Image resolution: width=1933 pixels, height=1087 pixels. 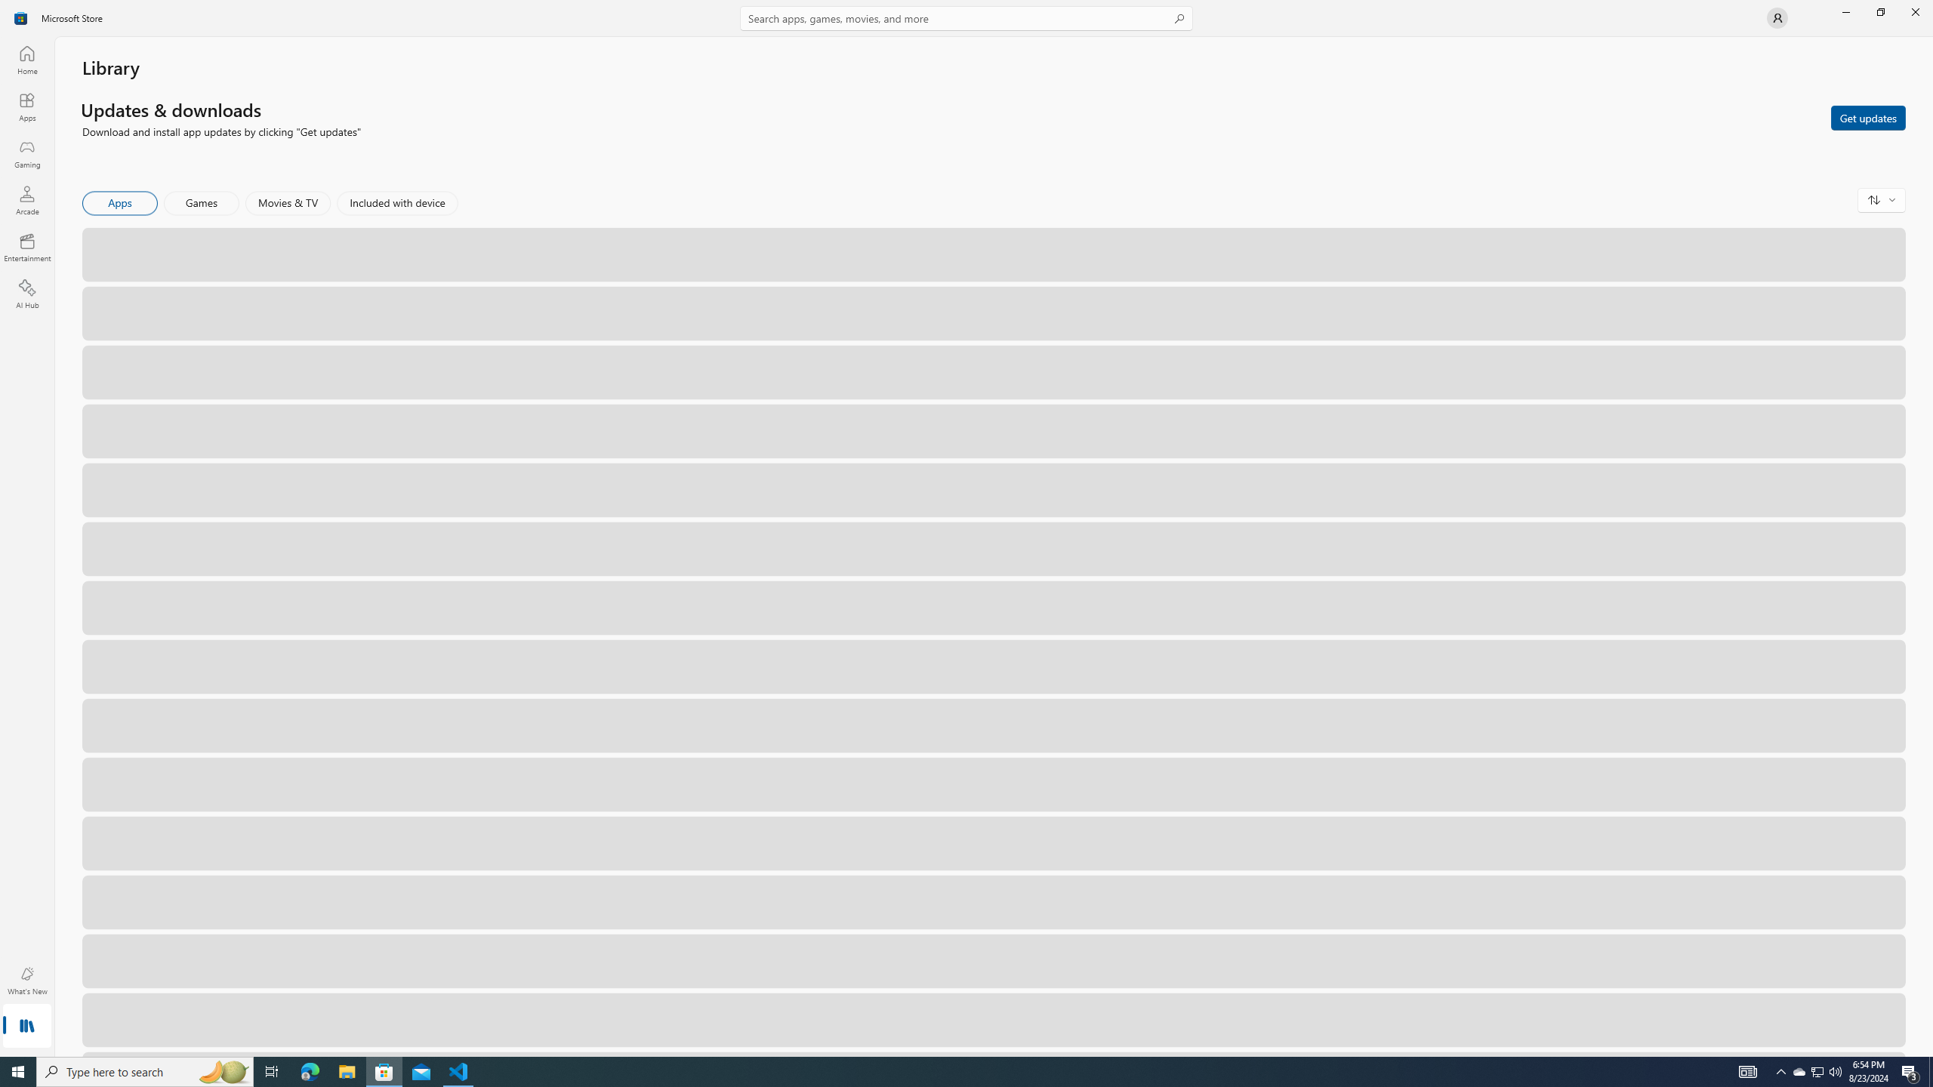 What do you see at coordinates (288, 203) in the screenshot?
I see `Movies & TV` at bounding box center [288, 203].